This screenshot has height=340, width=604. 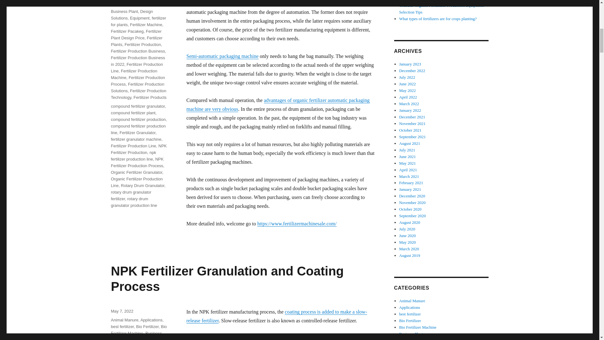 What do you see at coordinates (138, 81) in the screenshot?
I see `Fertilizer Production Process` at bounding box center [138, 81].